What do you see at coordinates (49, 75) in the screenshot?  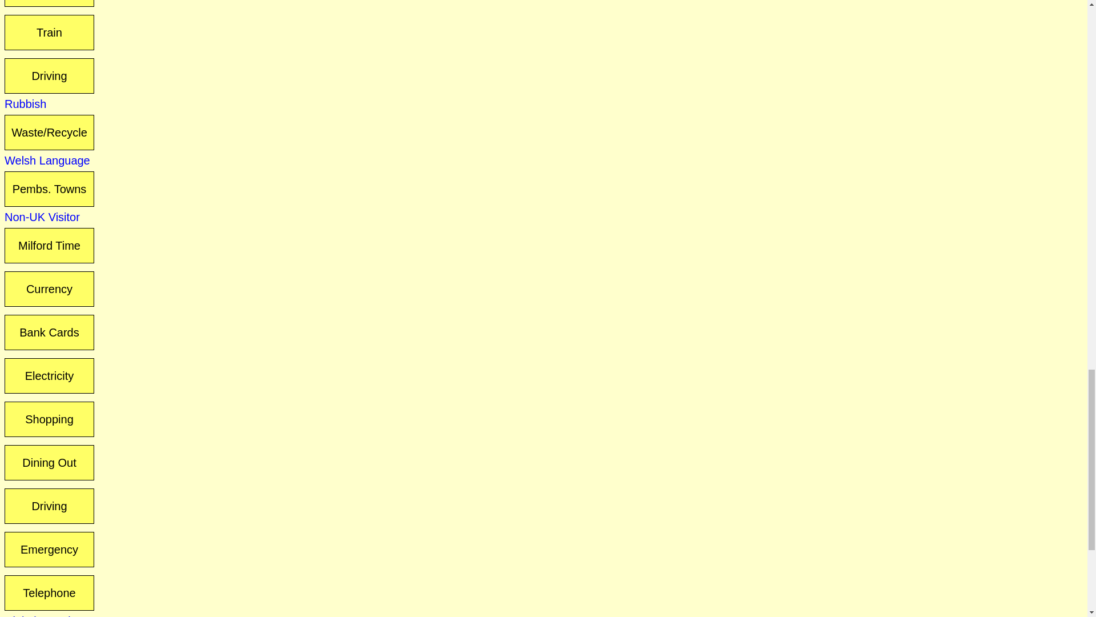 I see `Driving` at bounding box center [49, 75].